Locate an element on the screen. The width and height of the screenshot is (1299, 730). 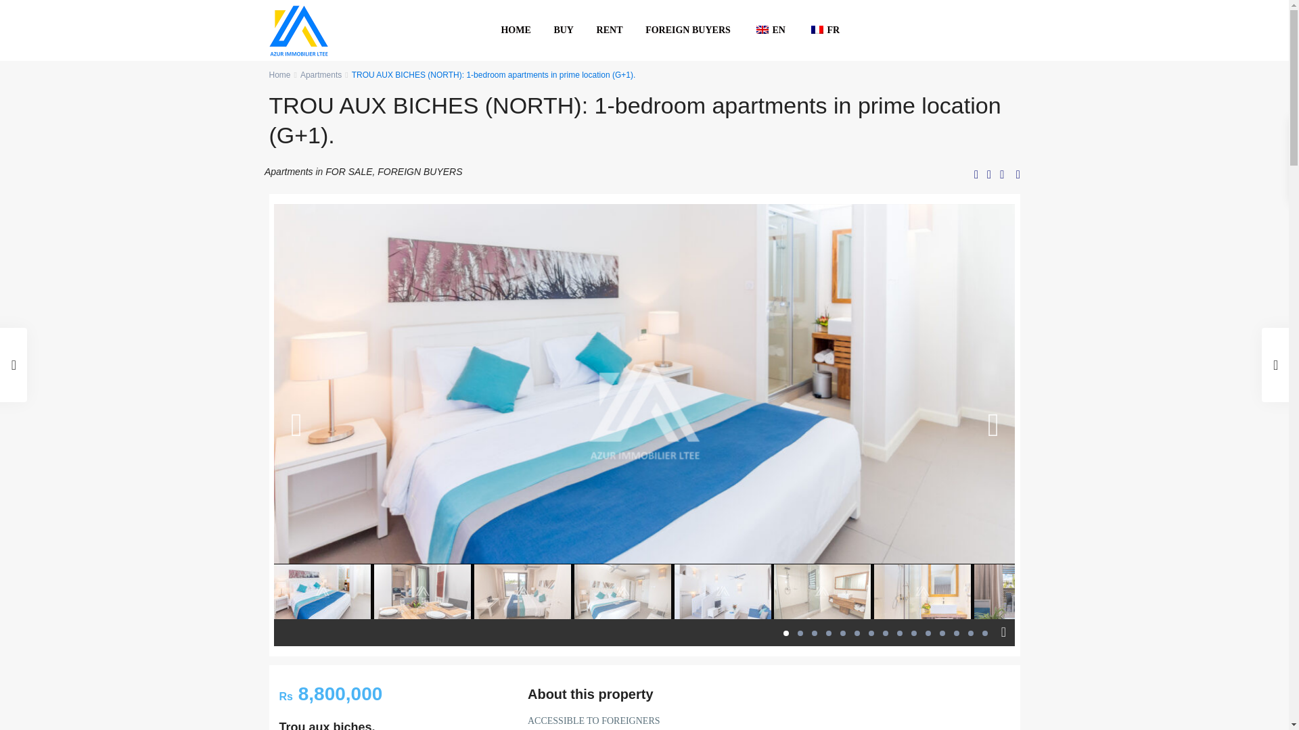
English is located at coordinates (762, 29).